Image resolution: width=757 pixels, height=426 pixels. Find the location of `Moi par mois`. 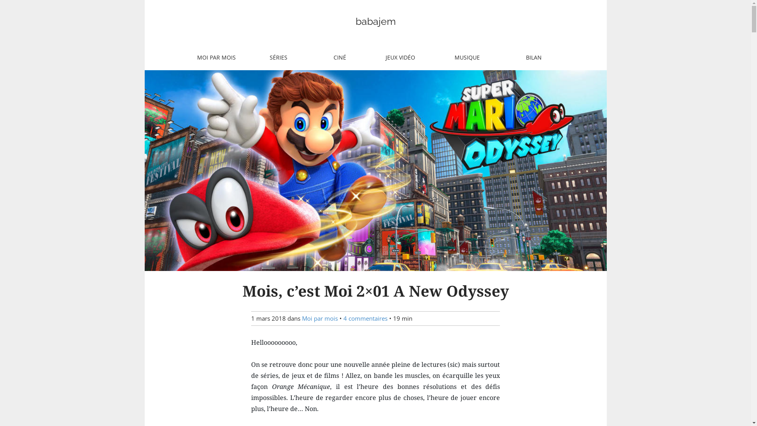

Moi par mois is located at coordinates (320, 318).